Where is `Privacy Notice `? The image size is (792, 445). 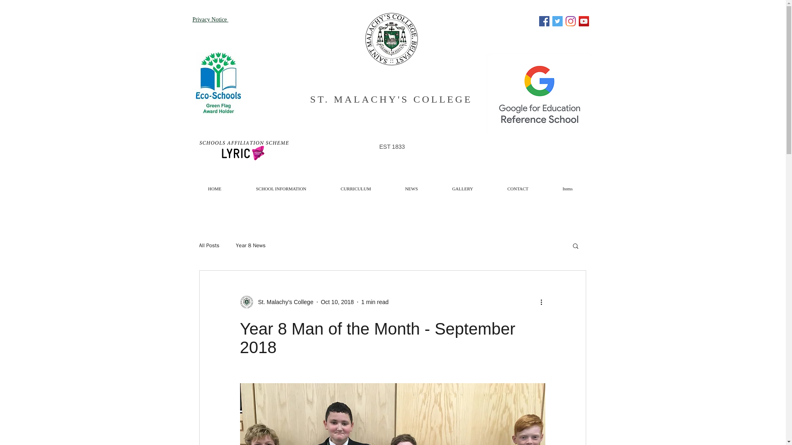 Privacy Notice  is located at coordinates (210, 19).